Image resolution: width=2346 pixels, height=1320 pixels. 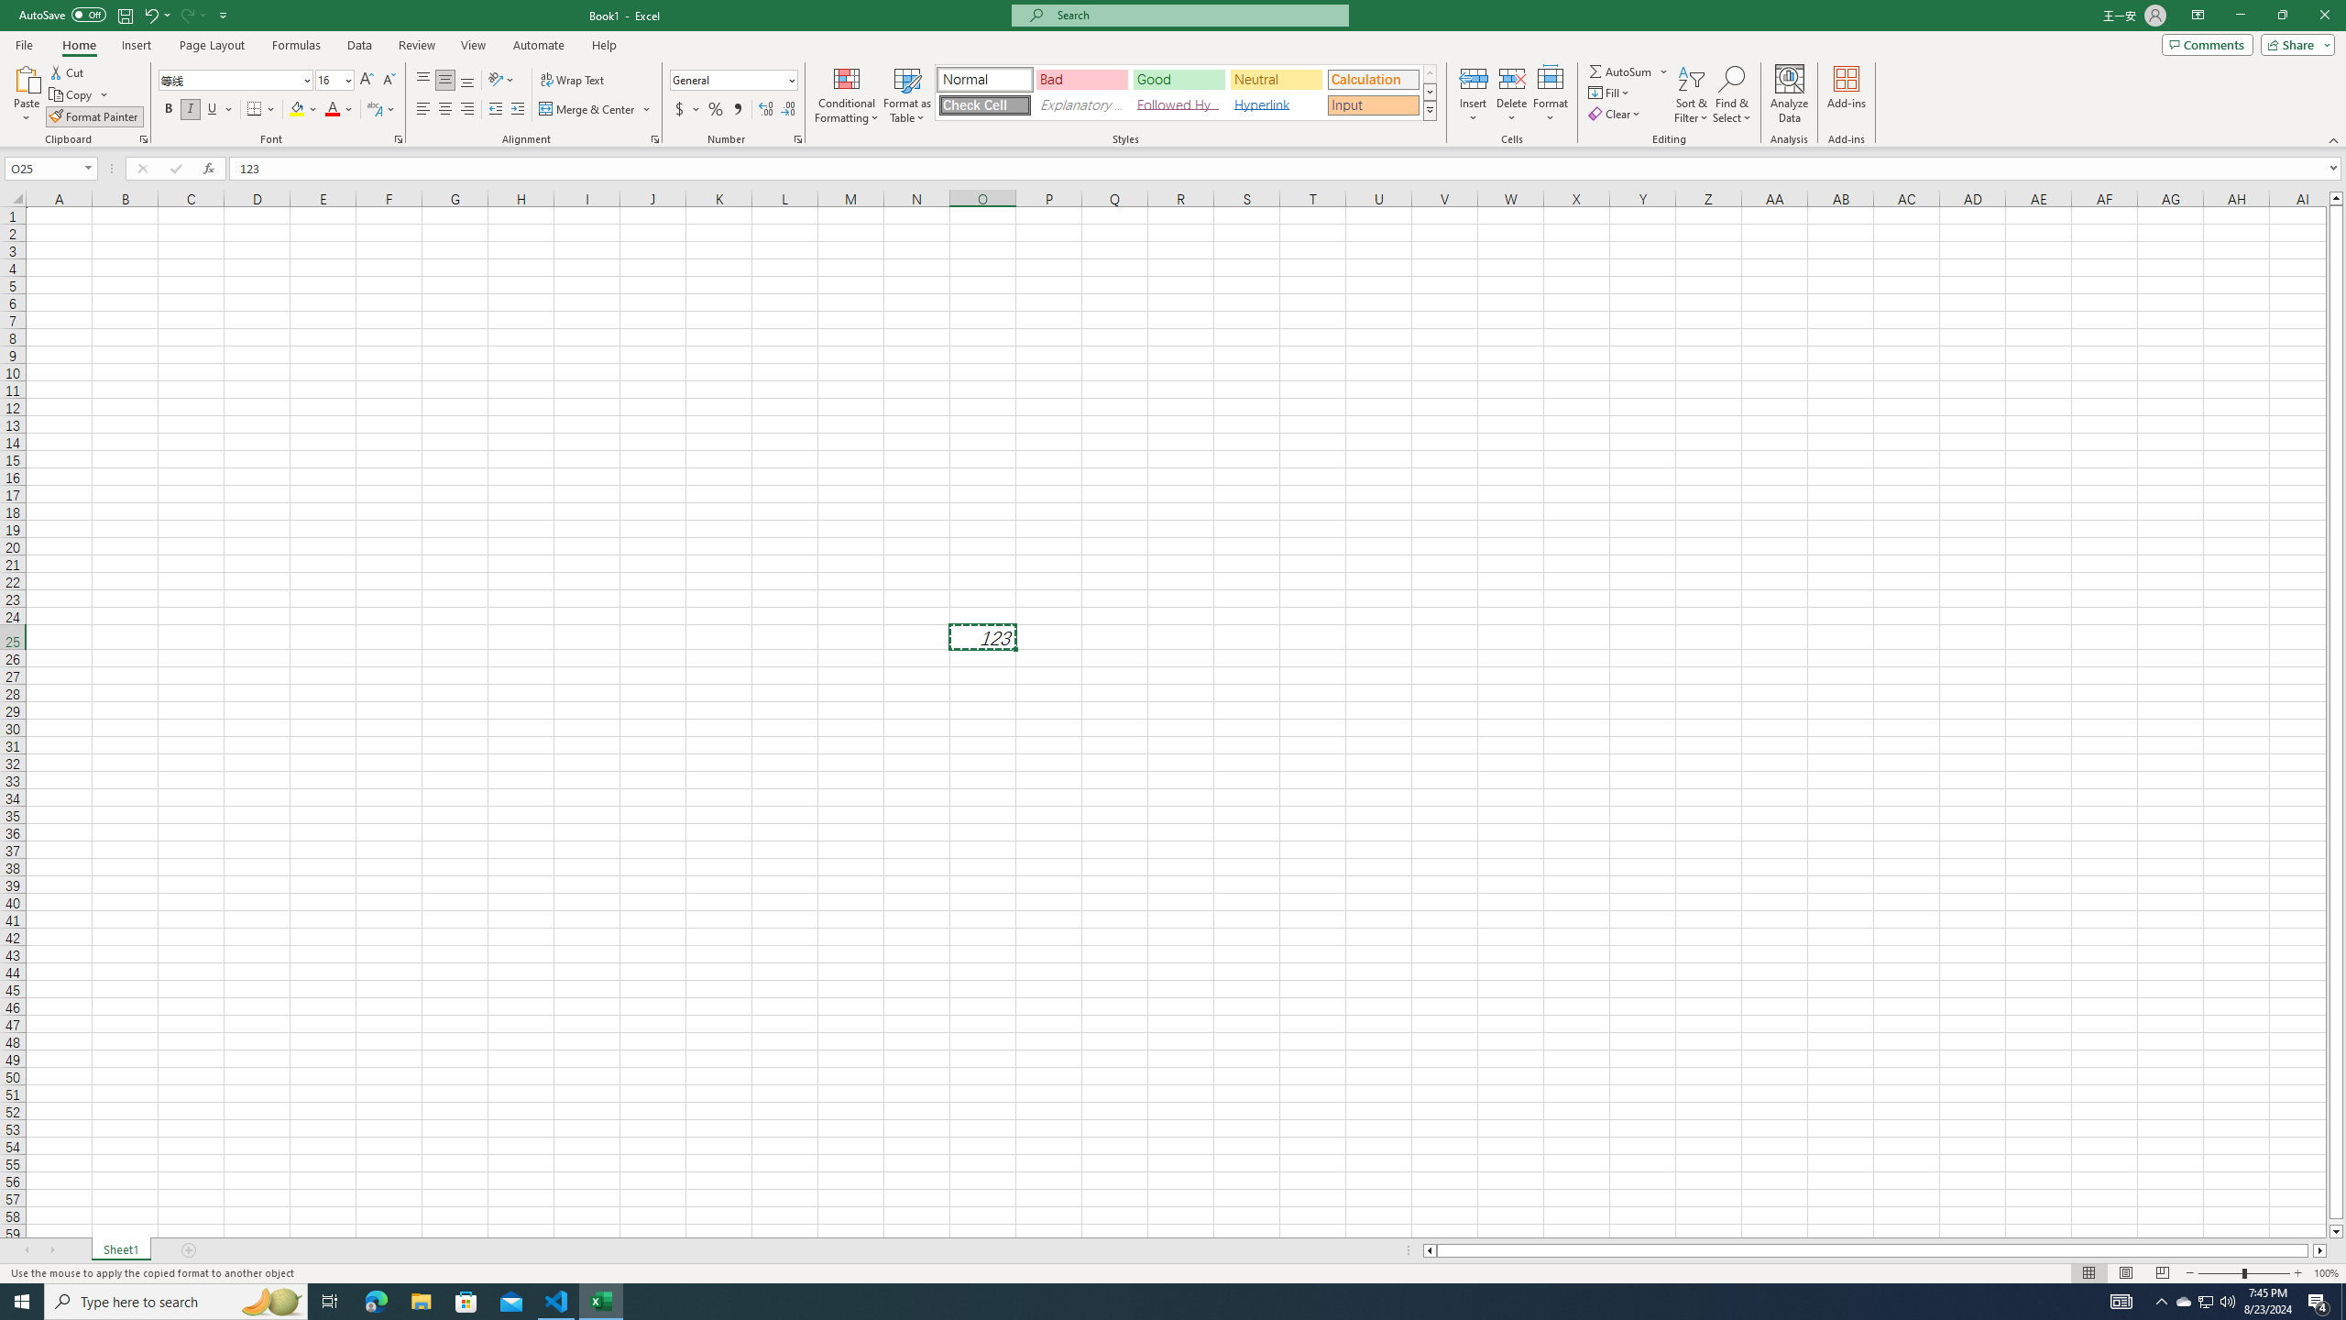 What do you see at coordinates (1276, 79) in the screenshot?
I see `Neutral` at bounding box center [1276, 79].